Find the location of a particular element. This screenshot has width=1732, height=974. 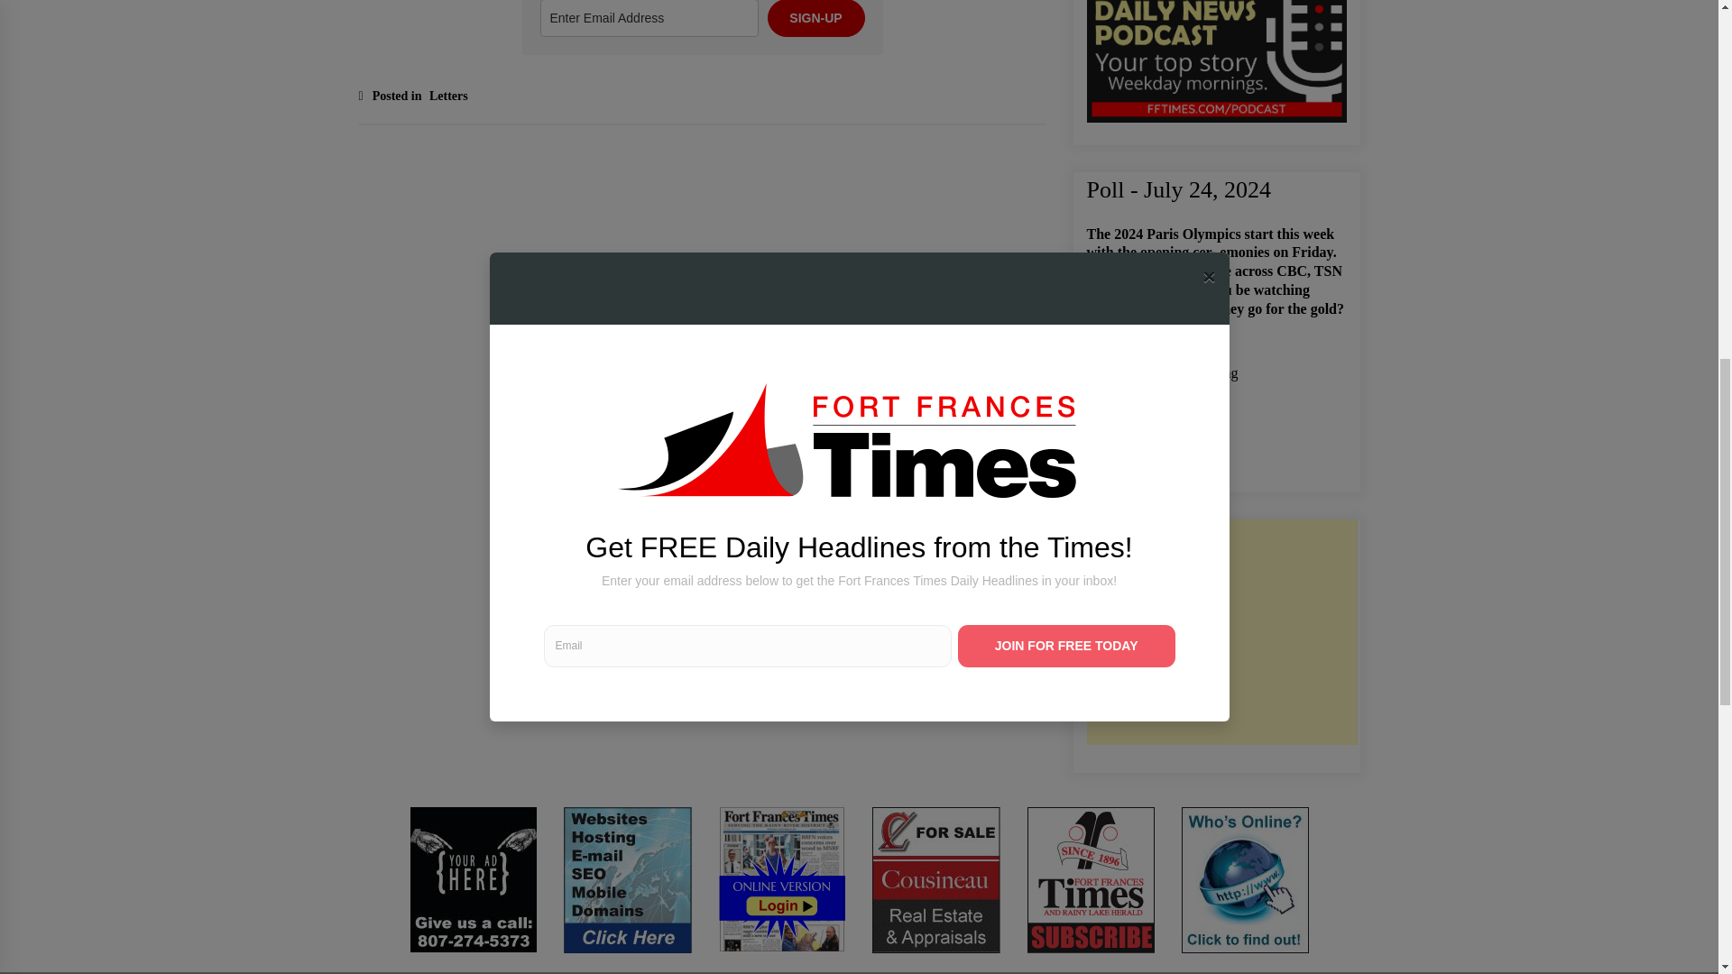

I'll be watching is located at coordinates (1095, 348).